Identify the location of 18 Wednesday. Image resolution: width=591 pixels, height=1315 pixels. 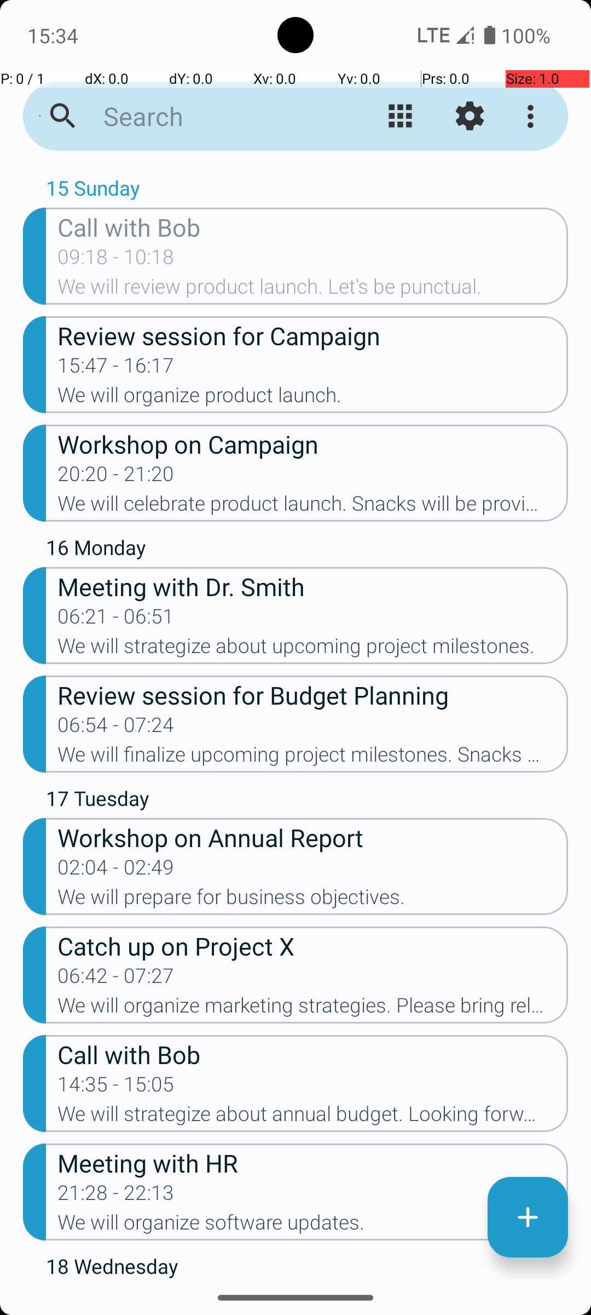
(307, 1266).